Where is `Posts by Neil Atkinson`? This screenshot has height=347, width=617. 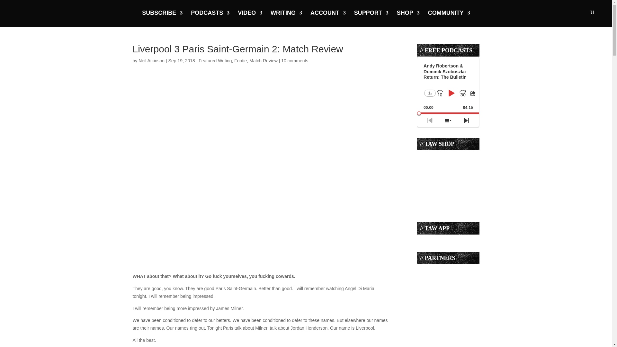
Posts by Neil Atkinson is located at coordinates (151, 60).